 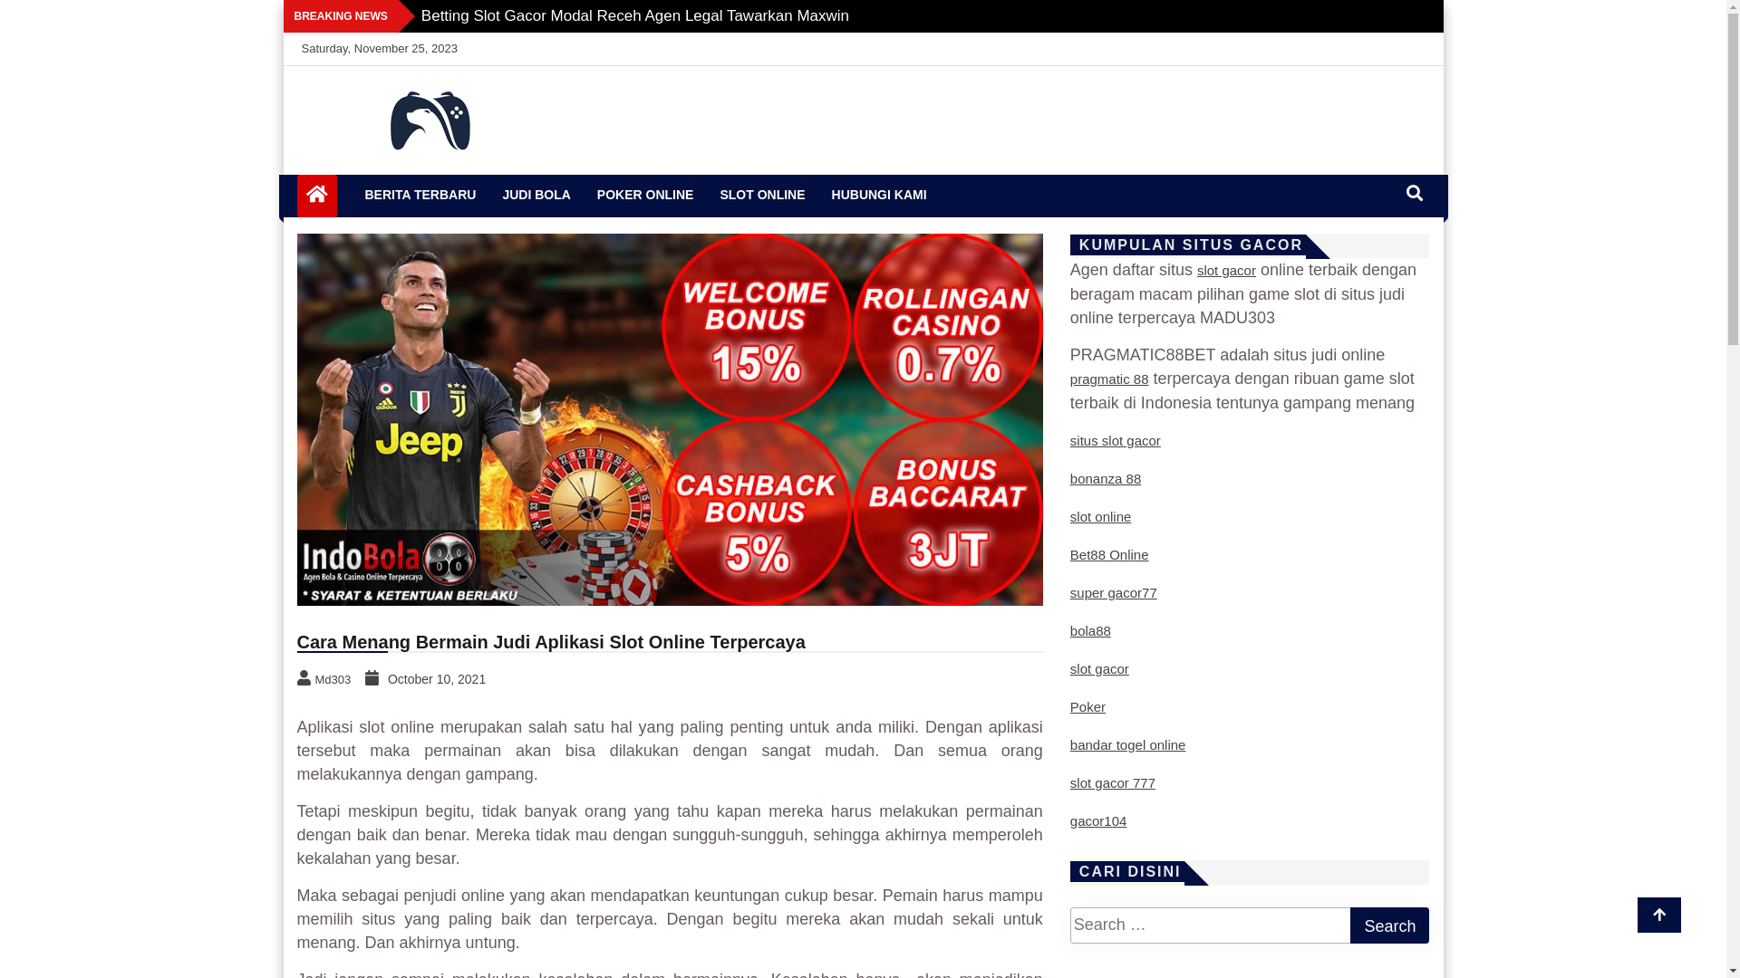 I want to click on Betting Slot Gacor Modal Receh Agen Legal Tawarkan Maxwin, so click(x=635, y=16).